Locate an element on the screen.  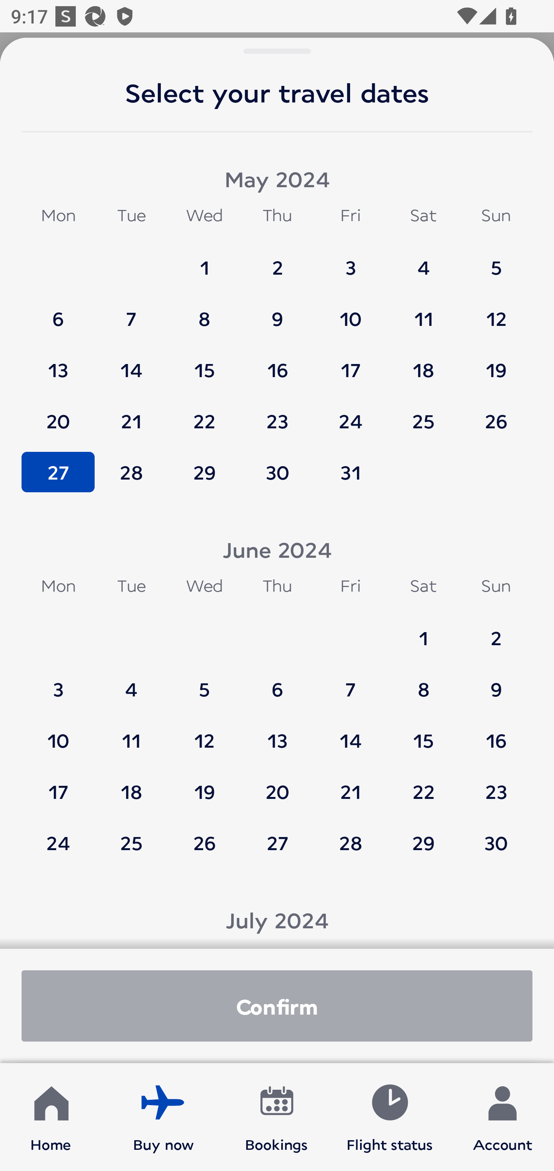
5 is located at coordinates (496, 260).